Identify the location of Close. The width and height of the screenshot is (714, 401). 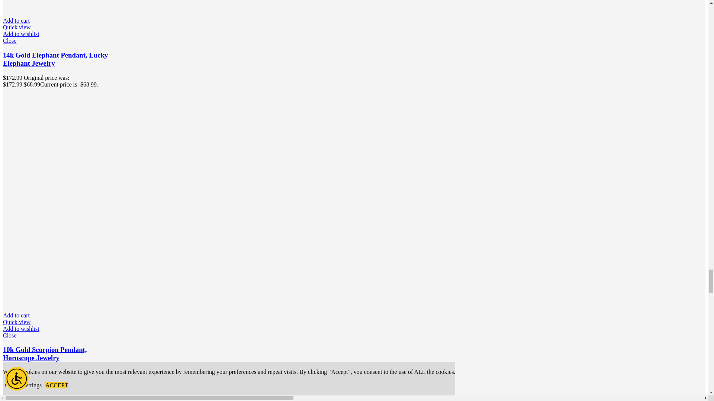
(59, 336).